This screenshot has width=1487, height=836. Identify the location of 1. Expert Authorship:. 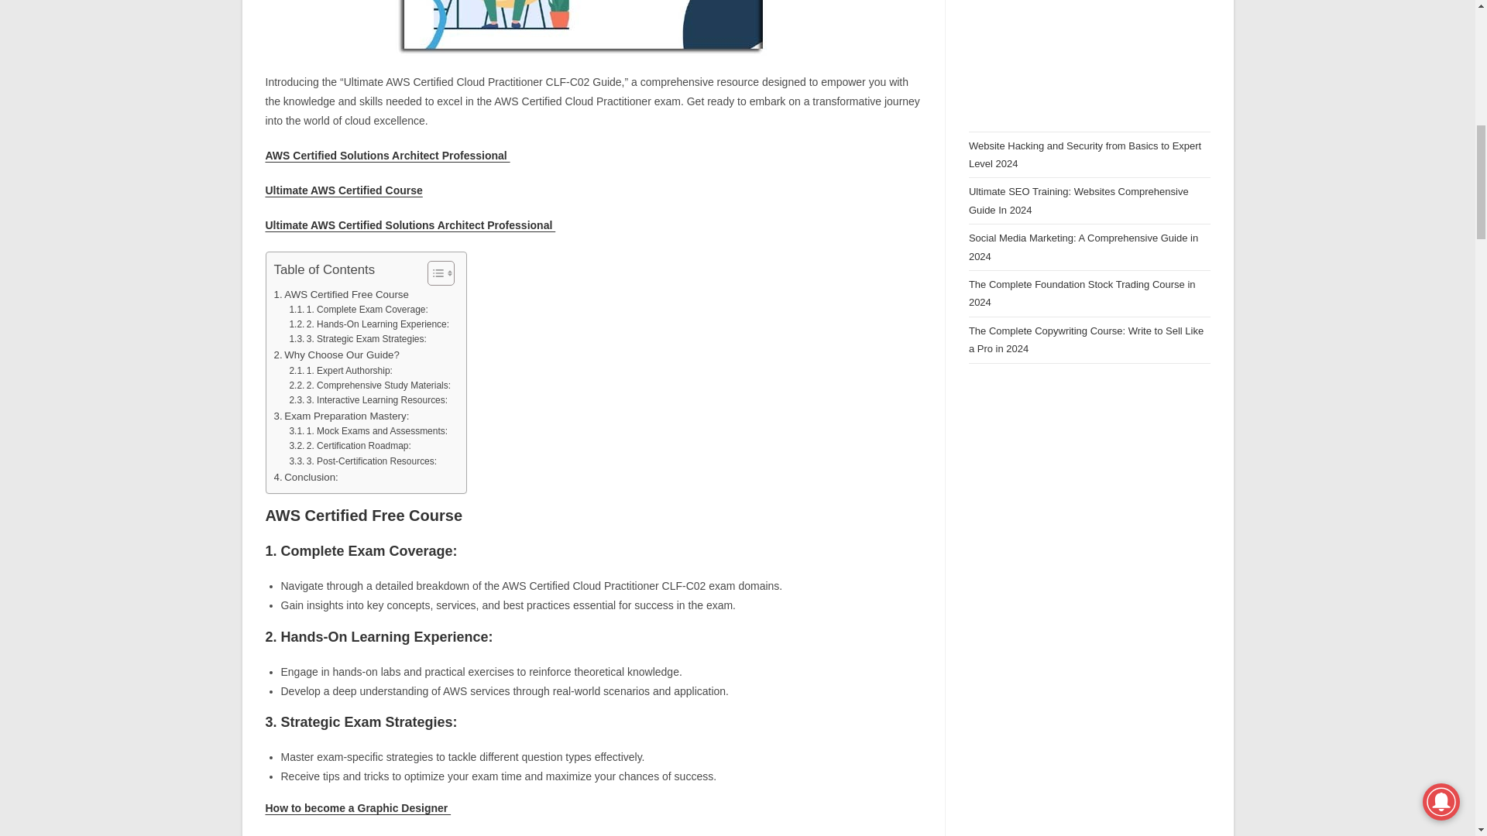
(340, 371).